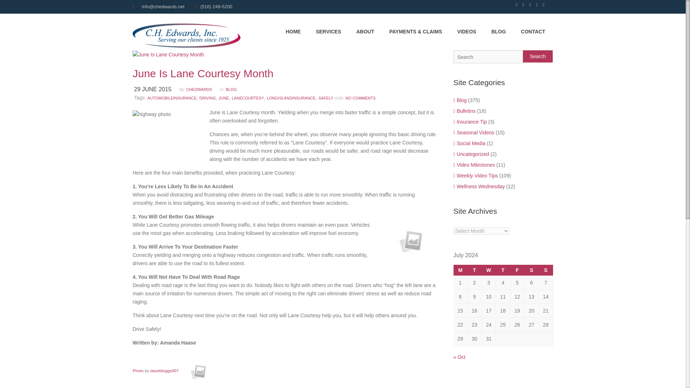 The height and width of the screenshot is (388, 690). Describe the element at coordinates (538, 56) in the screenshot. I see `Search` at that location.